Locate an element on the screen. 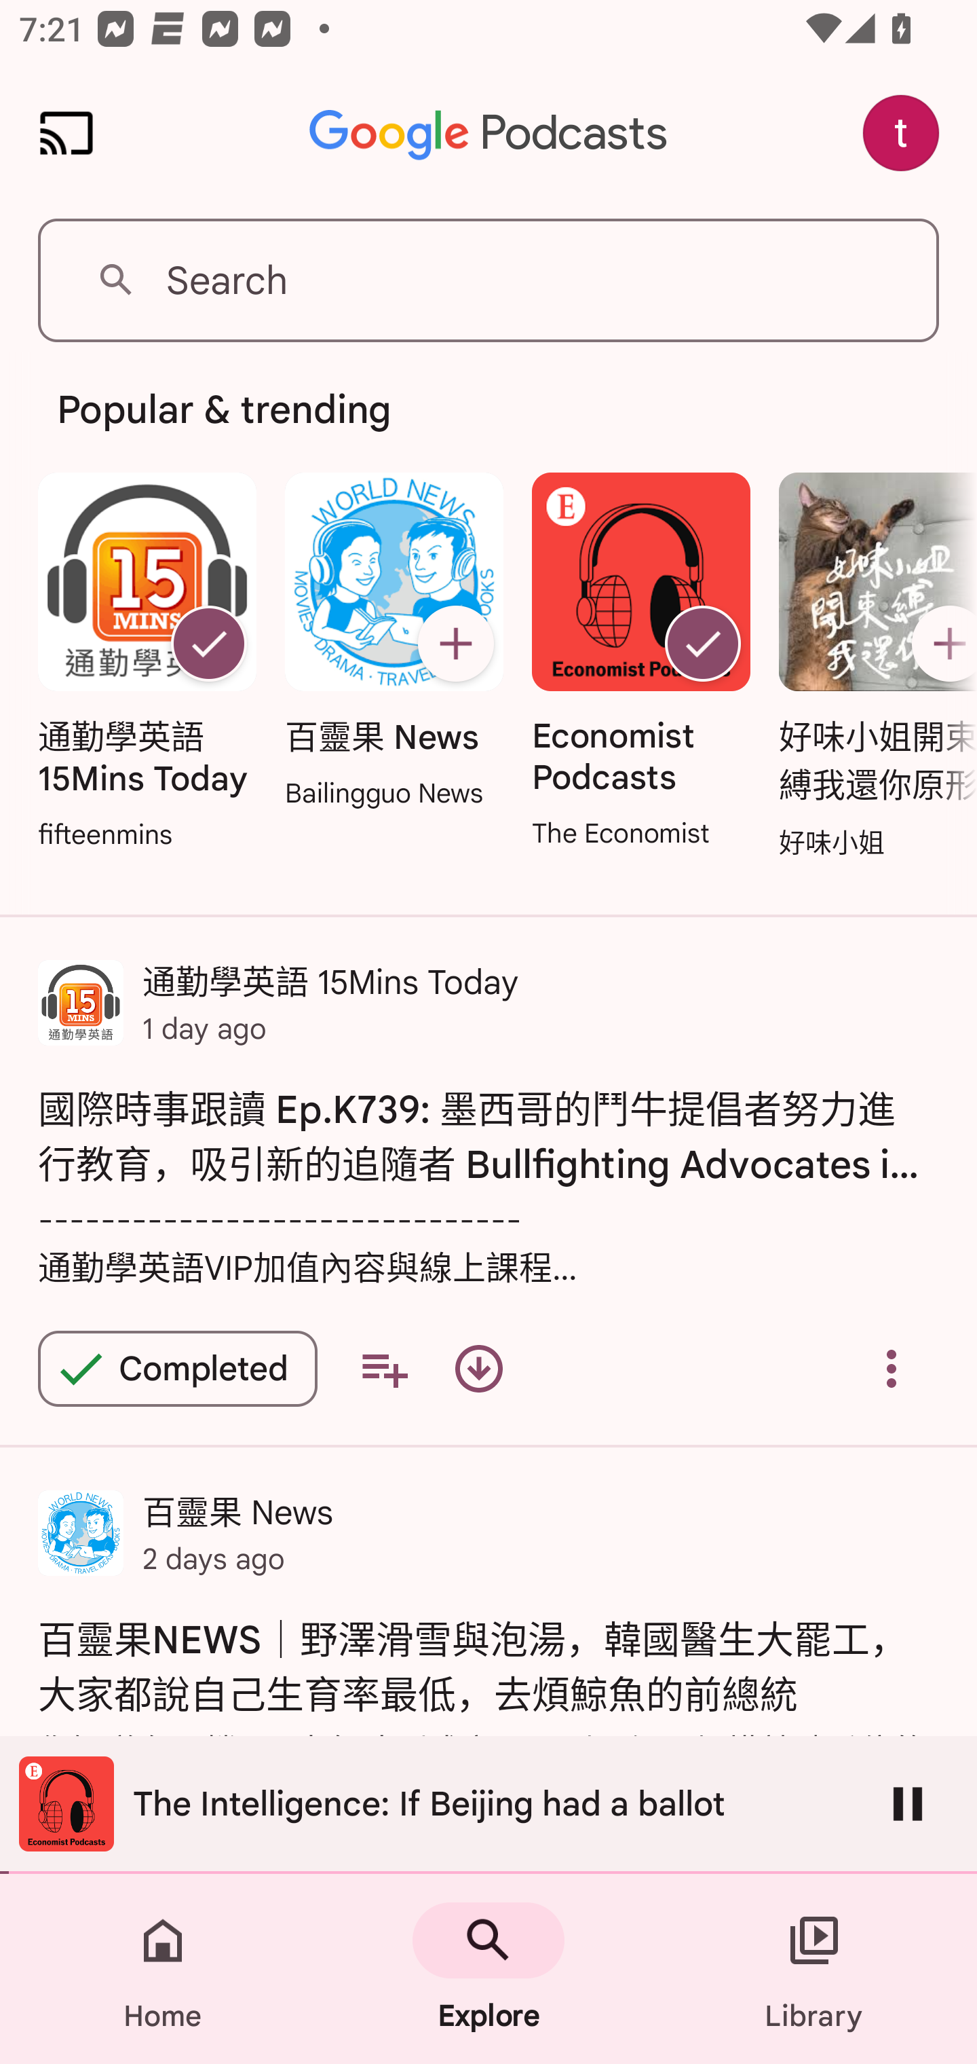 The width and height of the screenshot is (977, 2064). Add to your queue is located at coordinates (384, 1369).